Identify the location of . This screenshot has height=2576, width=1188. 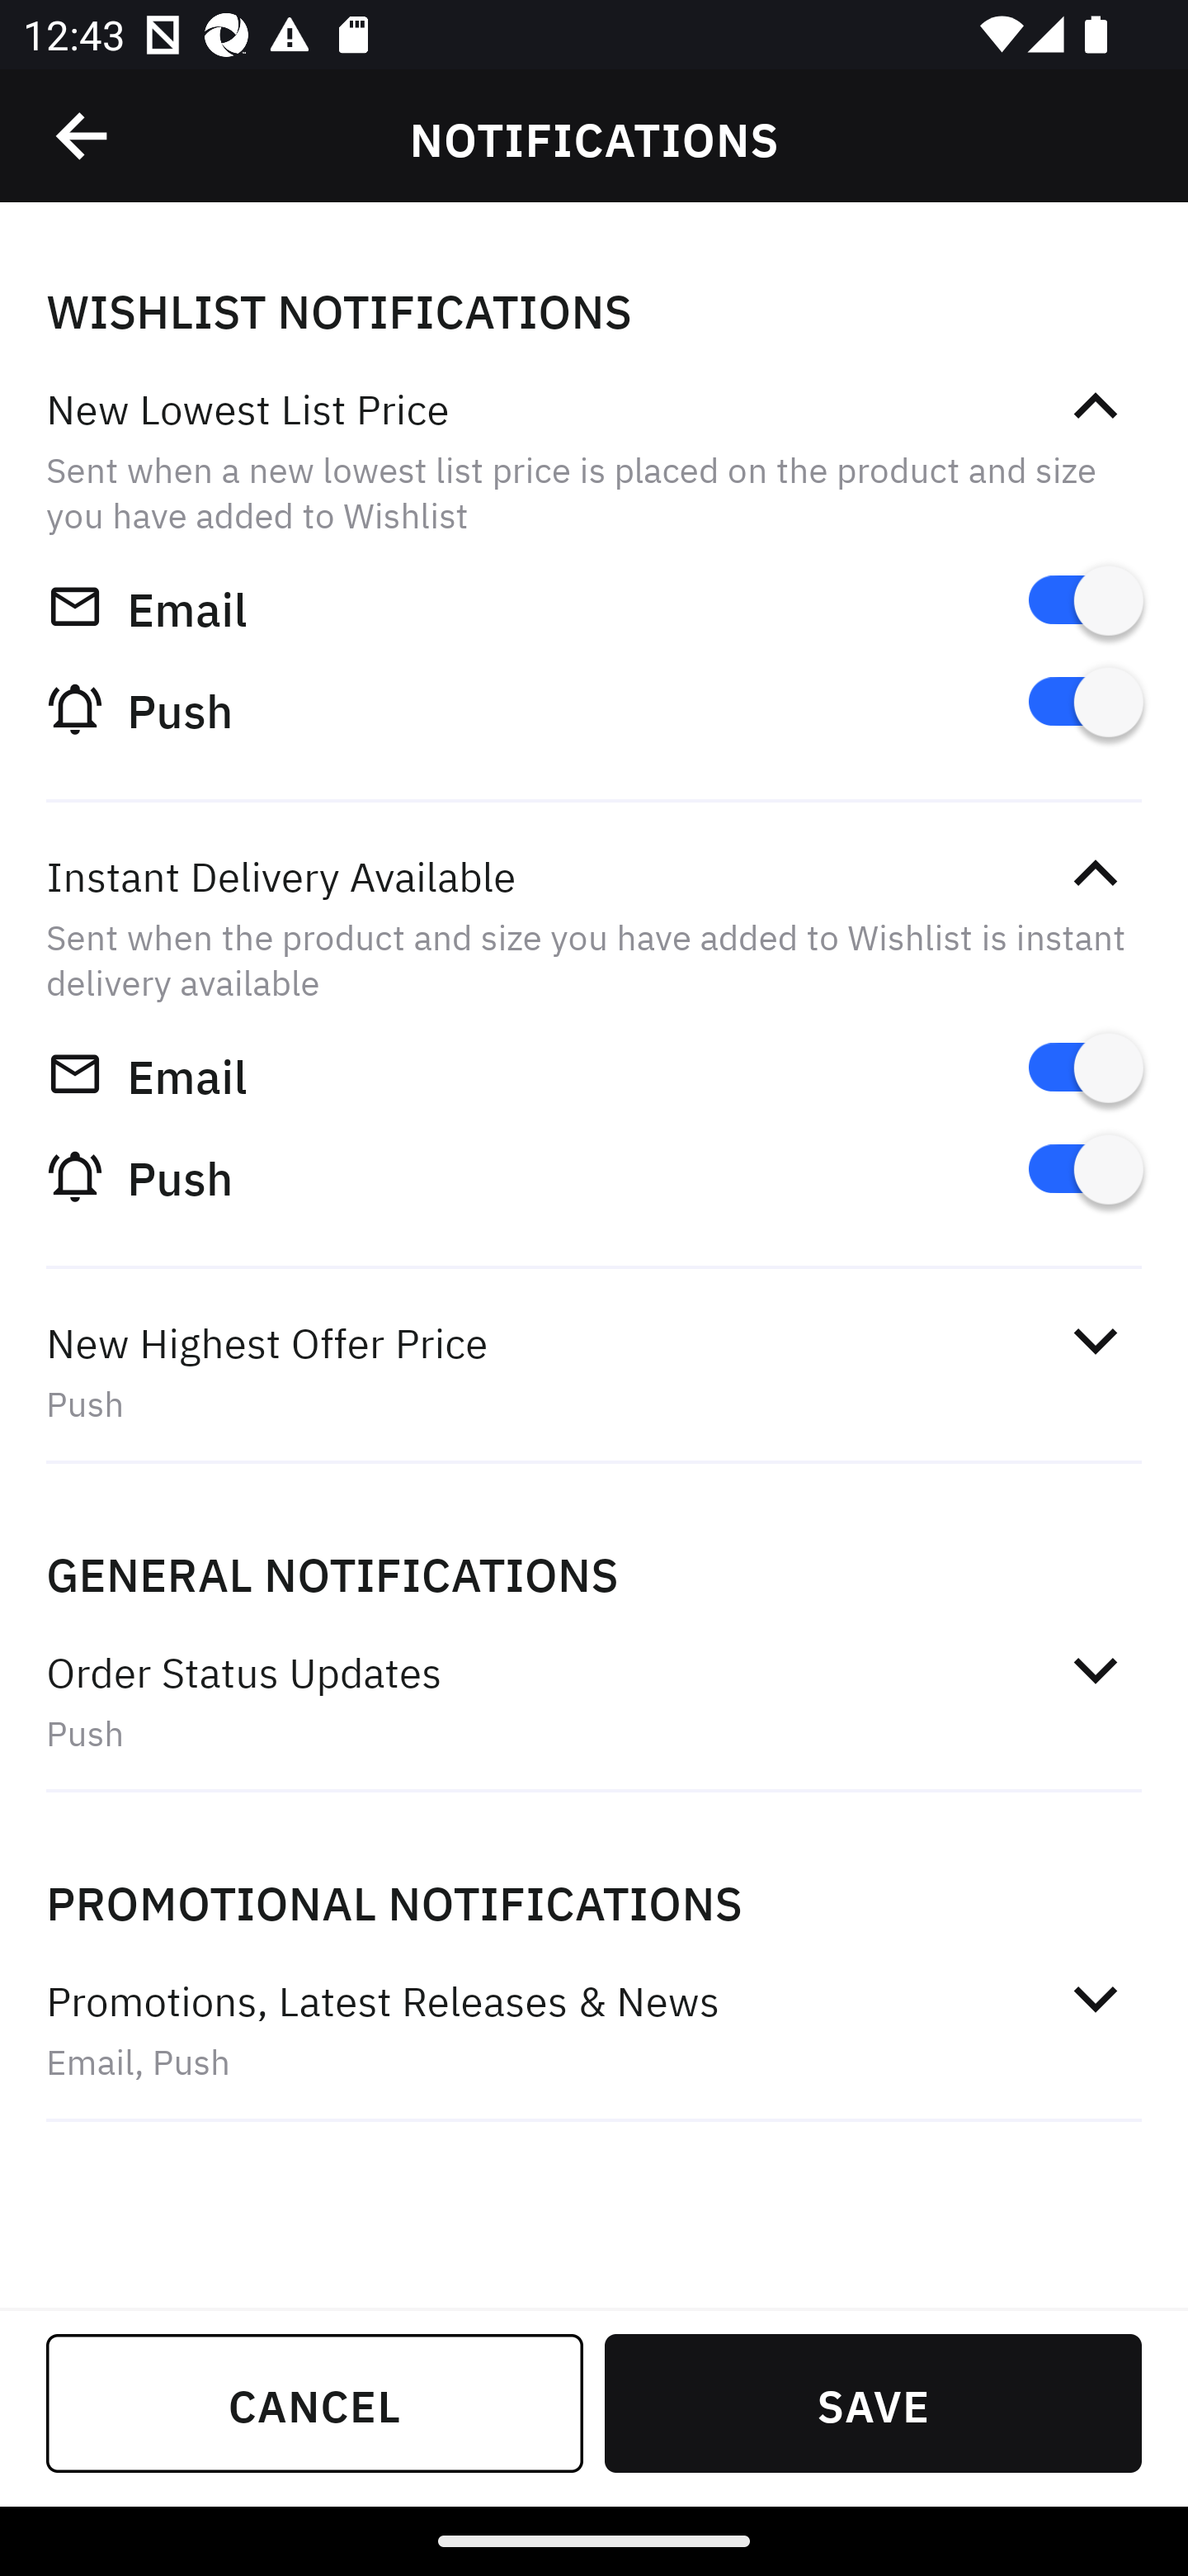
(83, 136).